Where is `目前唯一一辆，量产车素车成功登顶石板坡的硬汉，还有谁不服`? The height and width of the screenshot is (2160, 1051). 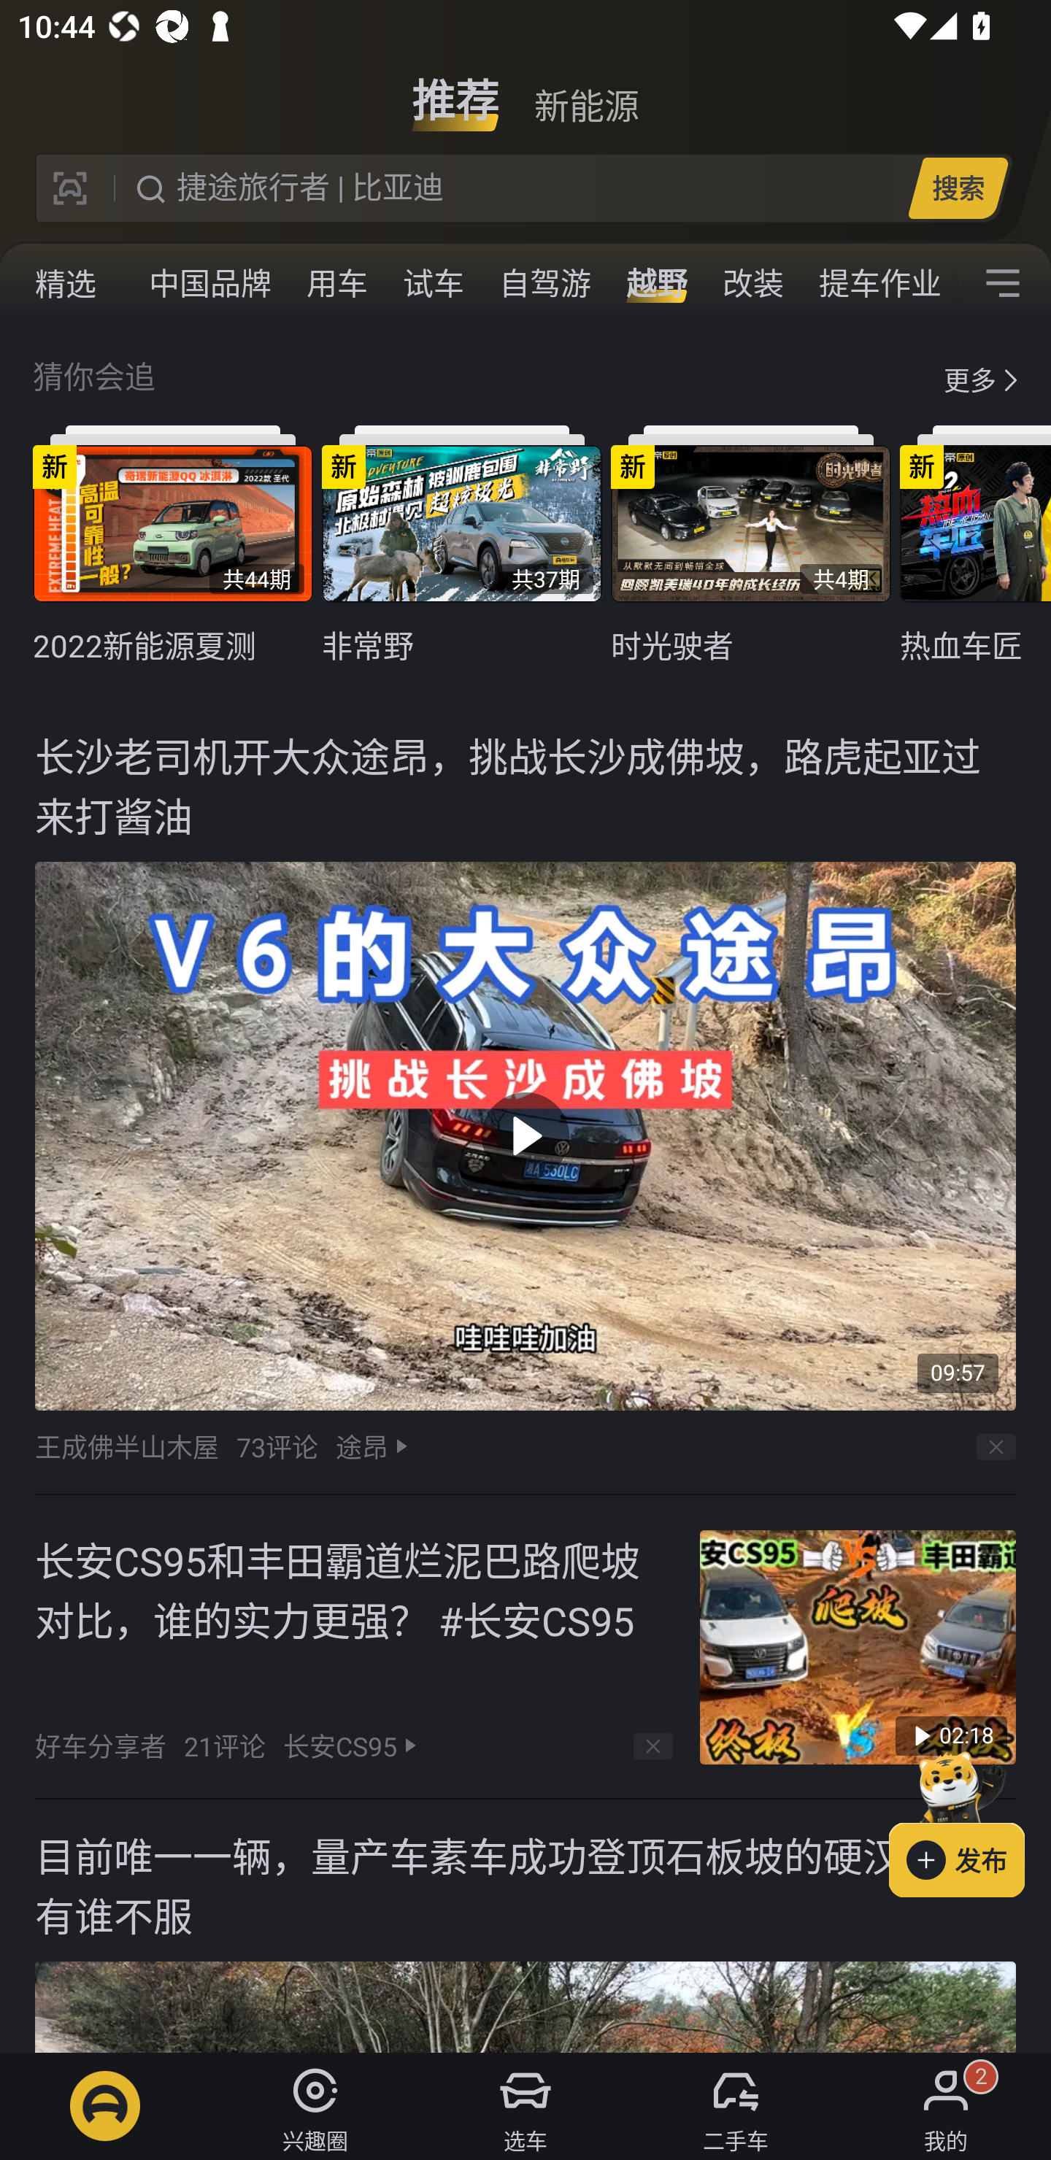
目前唯一一辆，量产车素车成功登顶石板坡的硬汉，还有谁不服 is located at coordinates (525, 1925).